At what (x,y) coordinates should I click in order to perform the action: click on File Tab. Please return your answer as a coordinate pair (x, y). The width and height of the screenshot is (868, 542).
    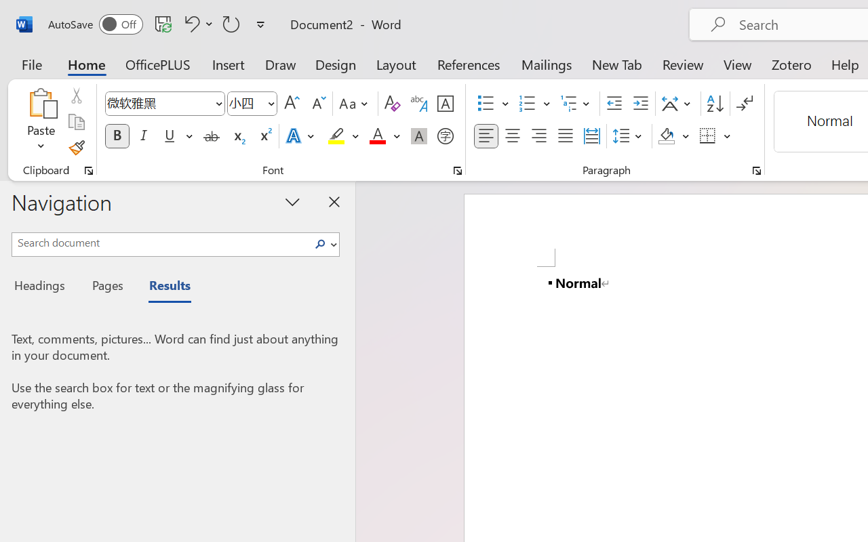
    Looking at the image, I should click on (31, 64).